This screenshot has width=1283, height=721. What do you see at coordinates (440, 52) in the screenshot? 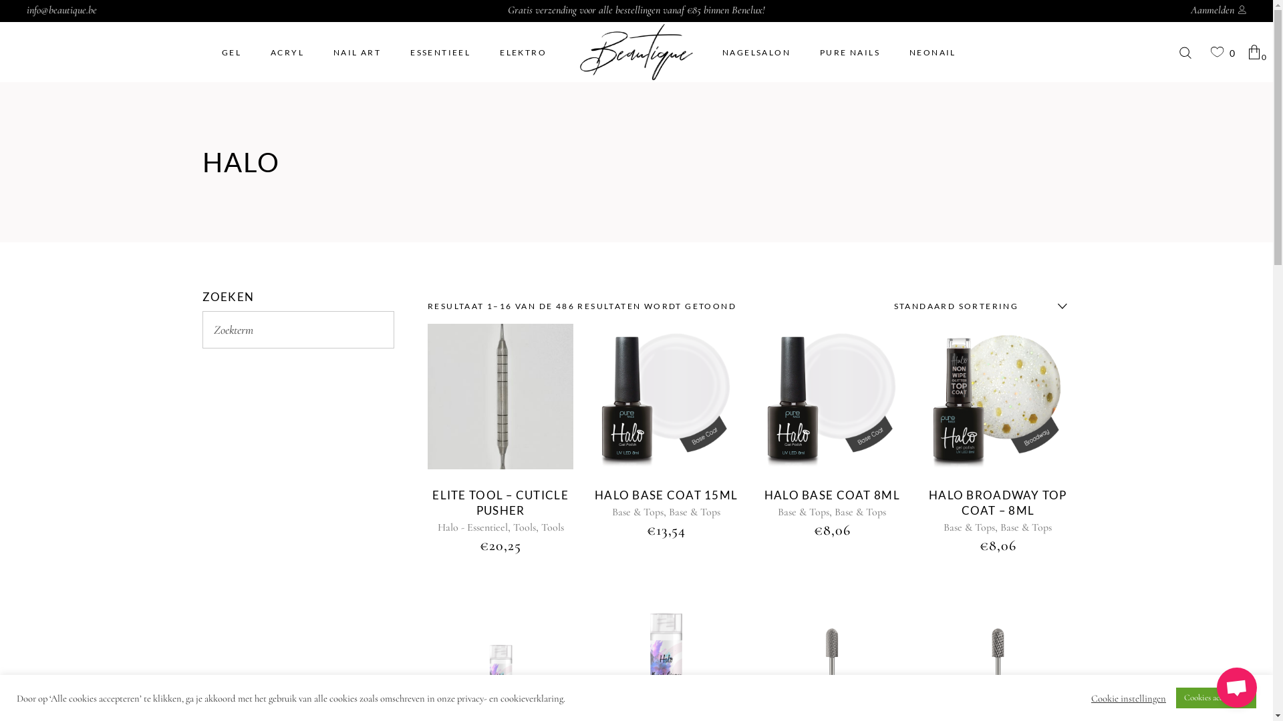
I see `ESSENTIEEL` at bounding box center [440, 52].